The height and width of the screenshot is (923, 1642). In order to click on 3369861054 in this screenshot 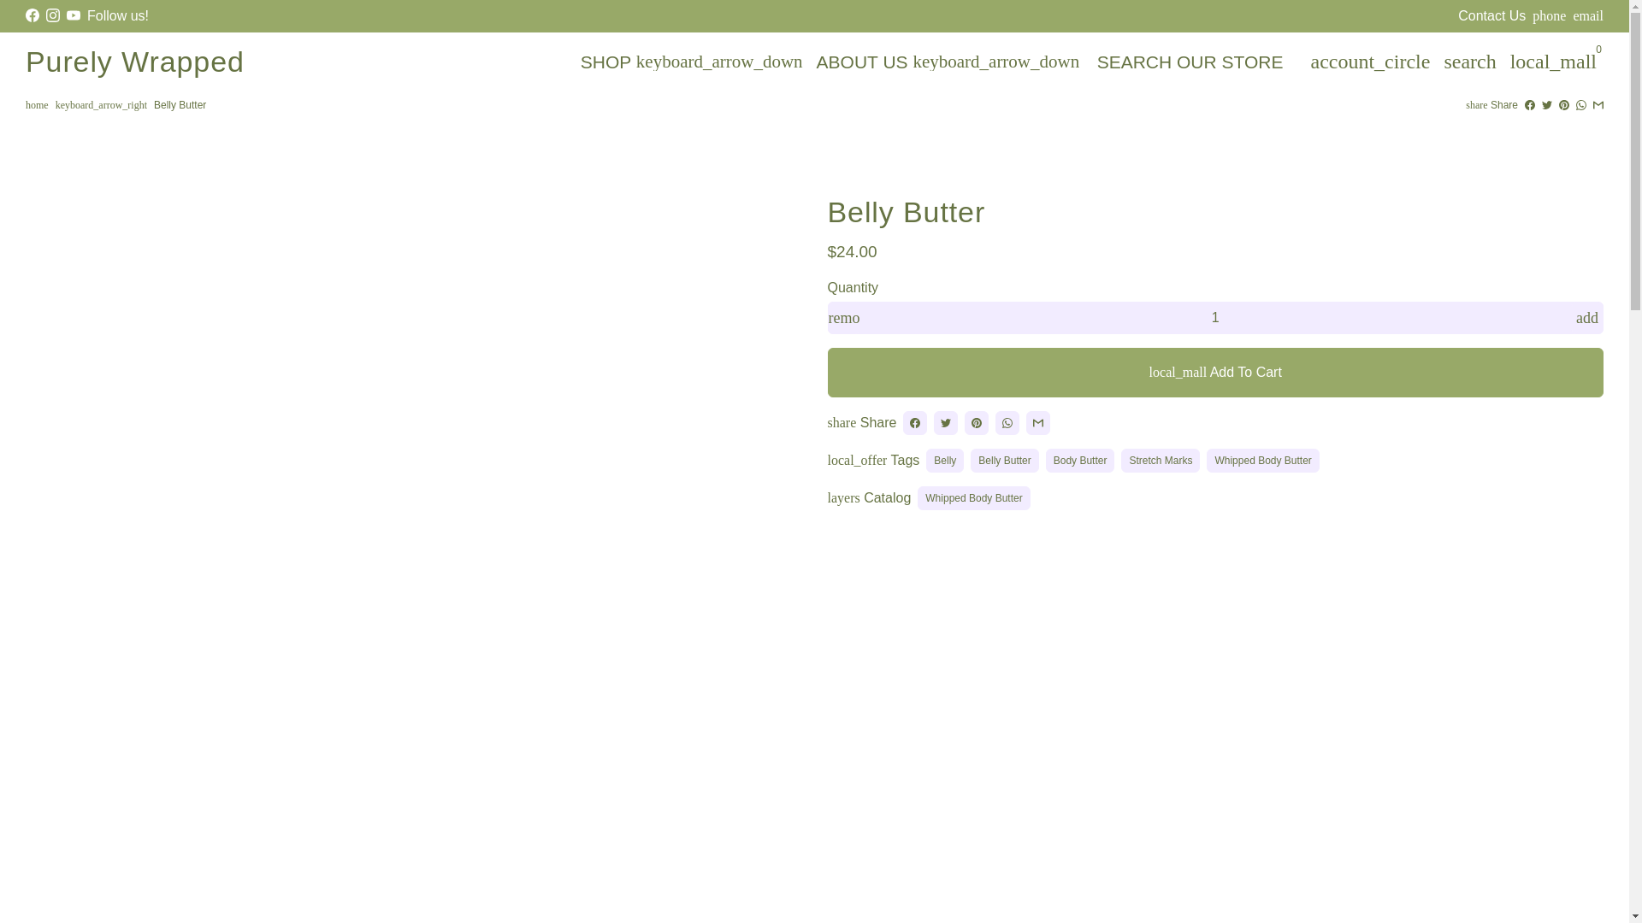, I will do `click(1549, 15)`.